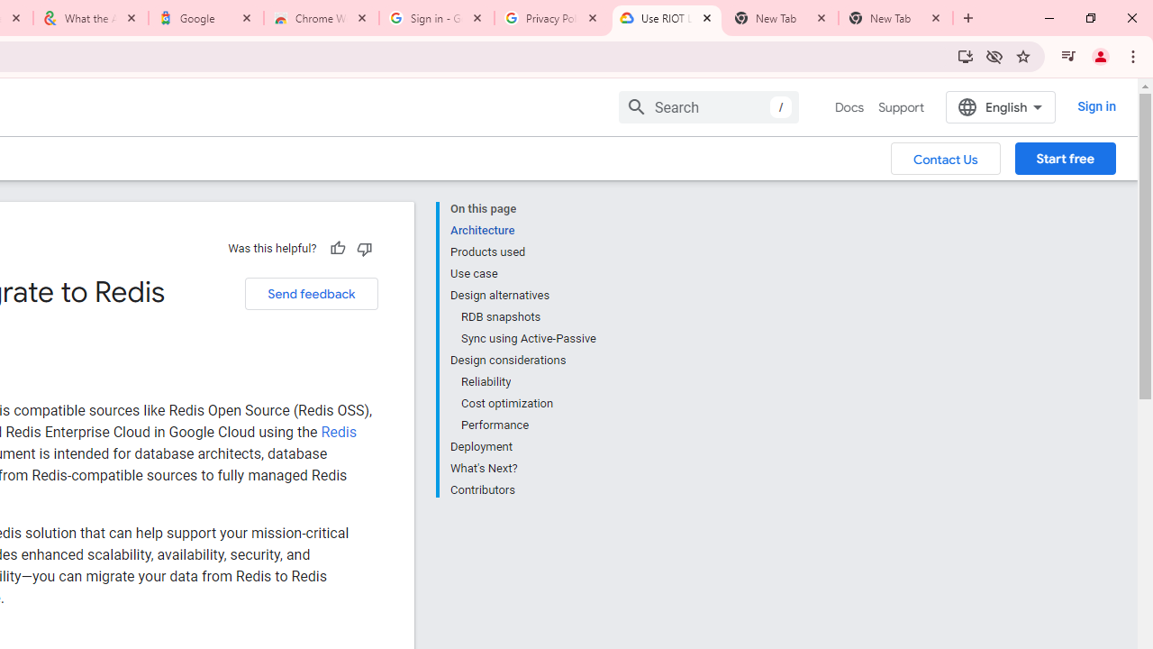  Describe the element at coordinates (206, 18) in the screenshot. I see `Google` at that location.